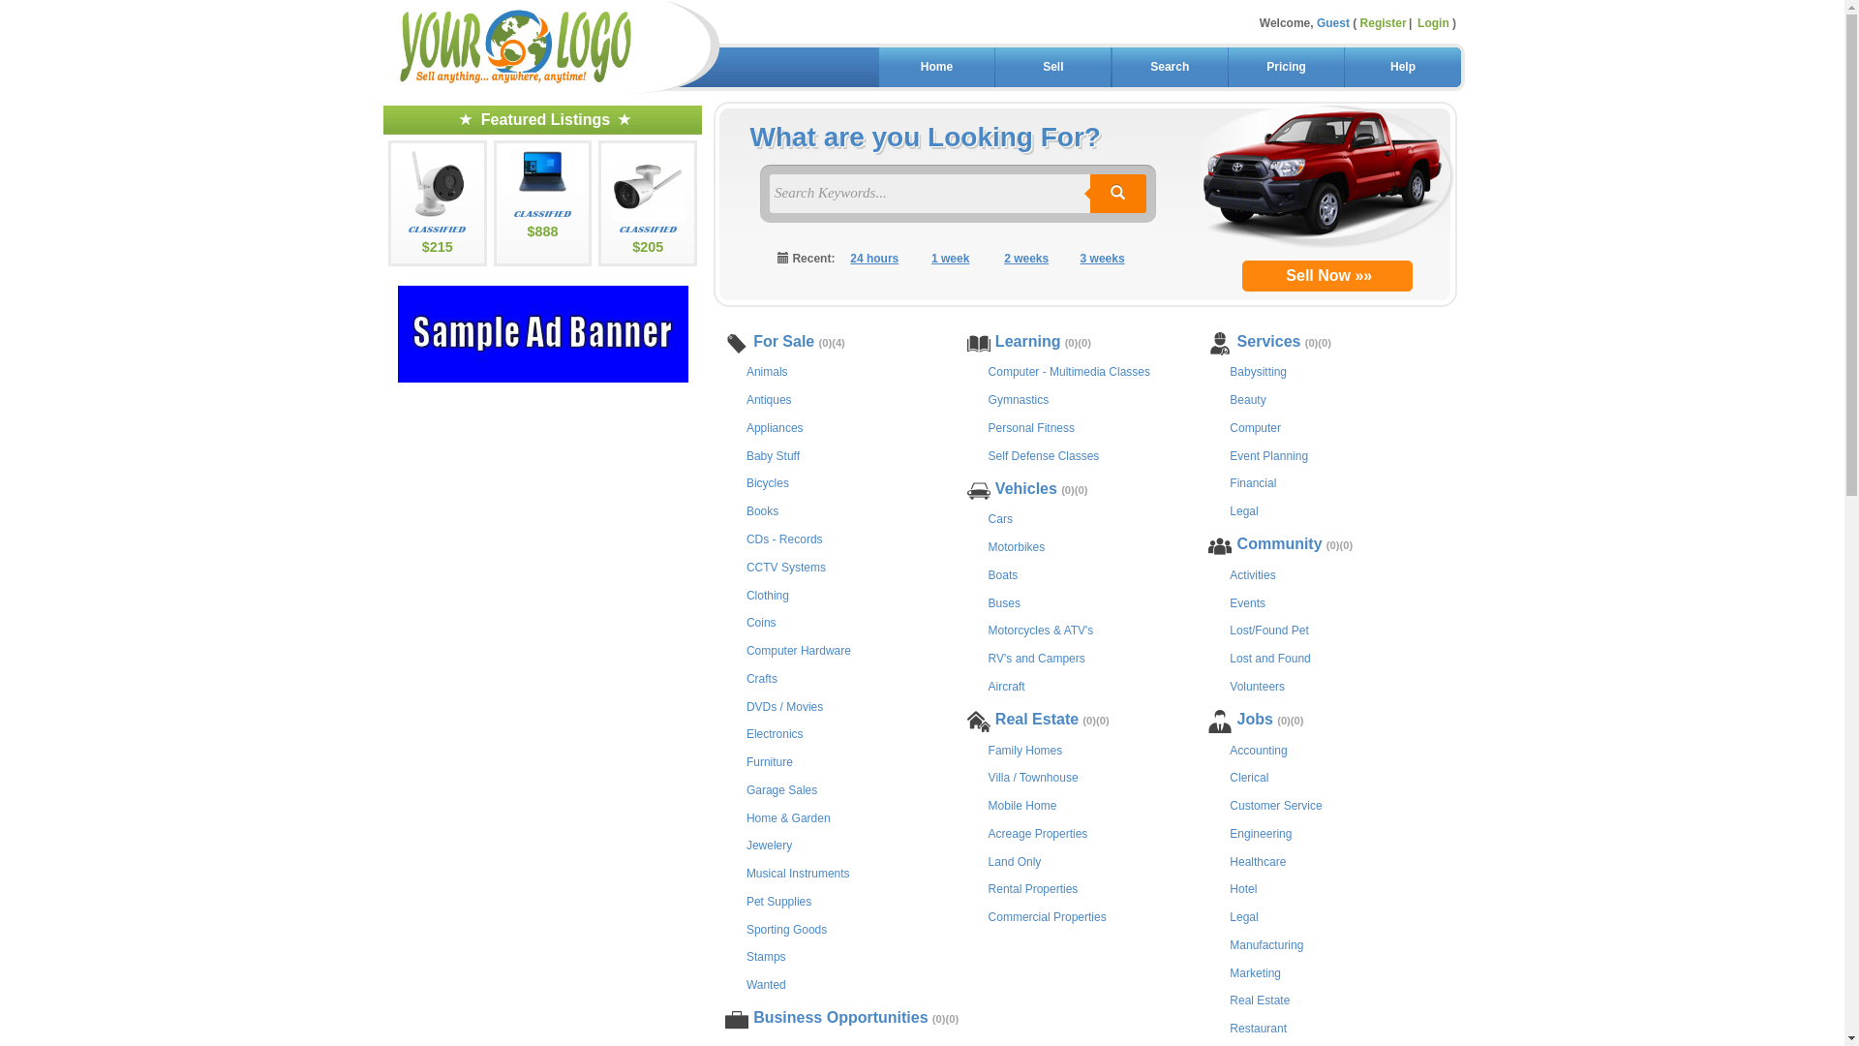  What do you see at coordinates (1286, 68) in the screenshot?
I see `  Pricing  ` at bounding box center [1286, 68].